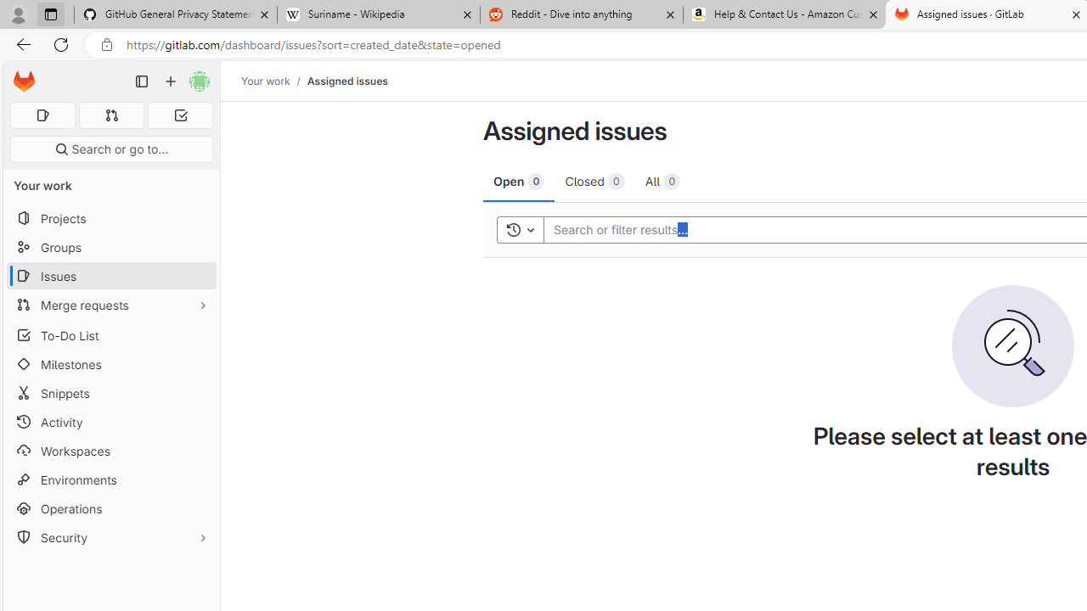 This screenshot has width=1087, height=611. What do you see at coordinates (110, 394) in the screenshot?
I see `Snippets` at bounding box center [110, 394].